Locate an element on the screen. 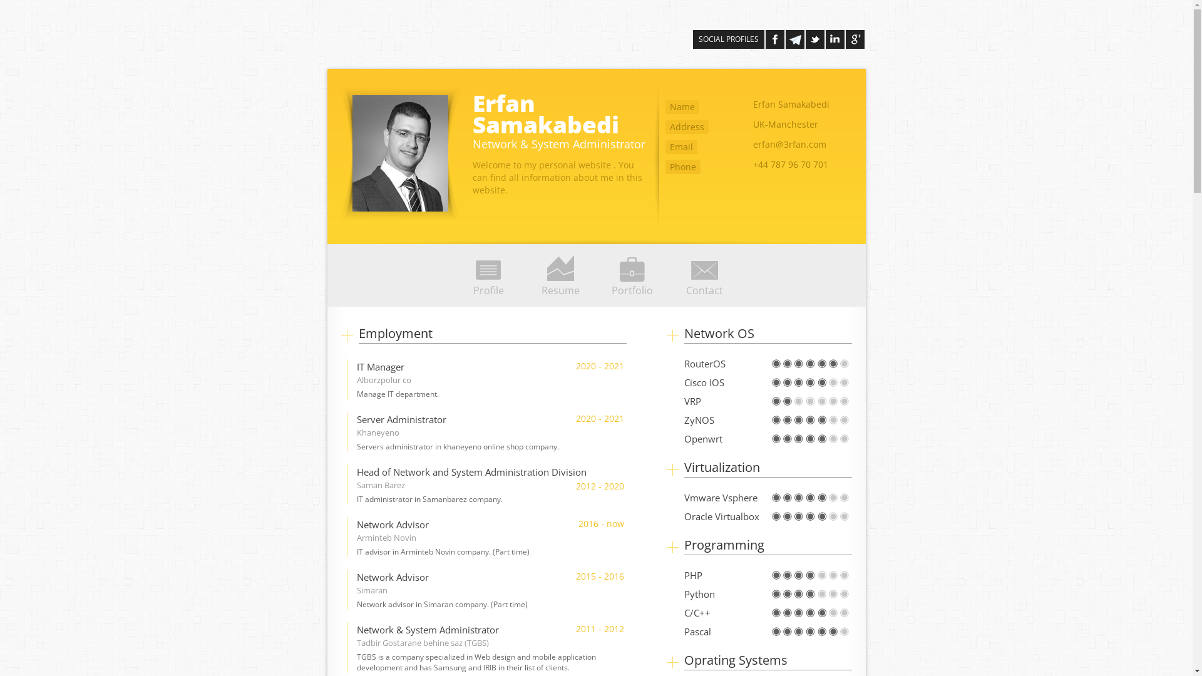  Portfolio is located at coordinates (632, 272).